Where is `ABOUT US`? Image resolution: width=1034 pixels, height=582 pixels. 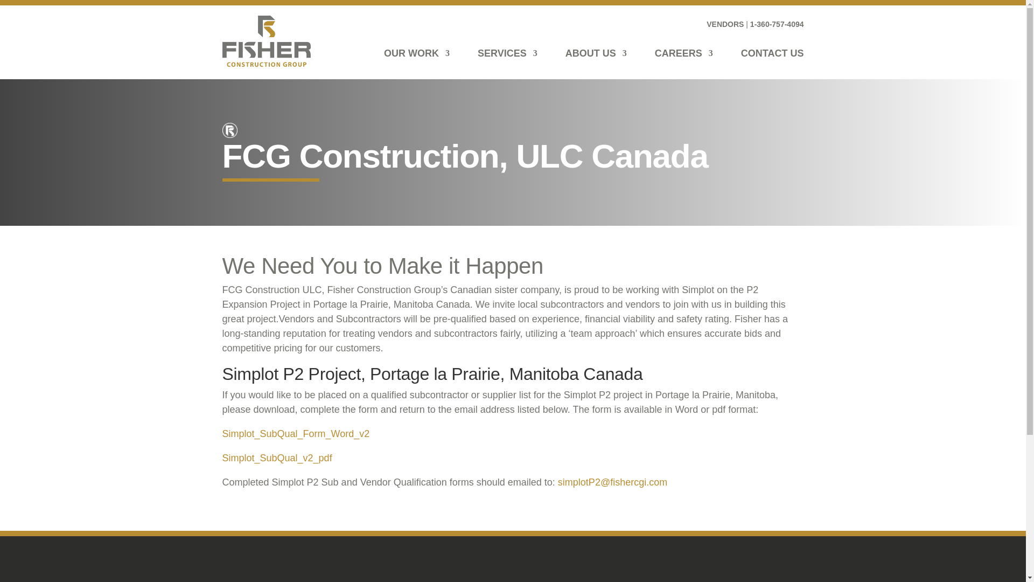 ABOUT US is located at coordinates (596, 53).